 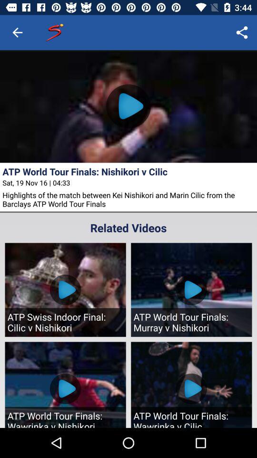 What do you see at coordinates (191, 289) in the screenshot?
I see `go to second option in first row under related videos` at bounding box center [191, 289].